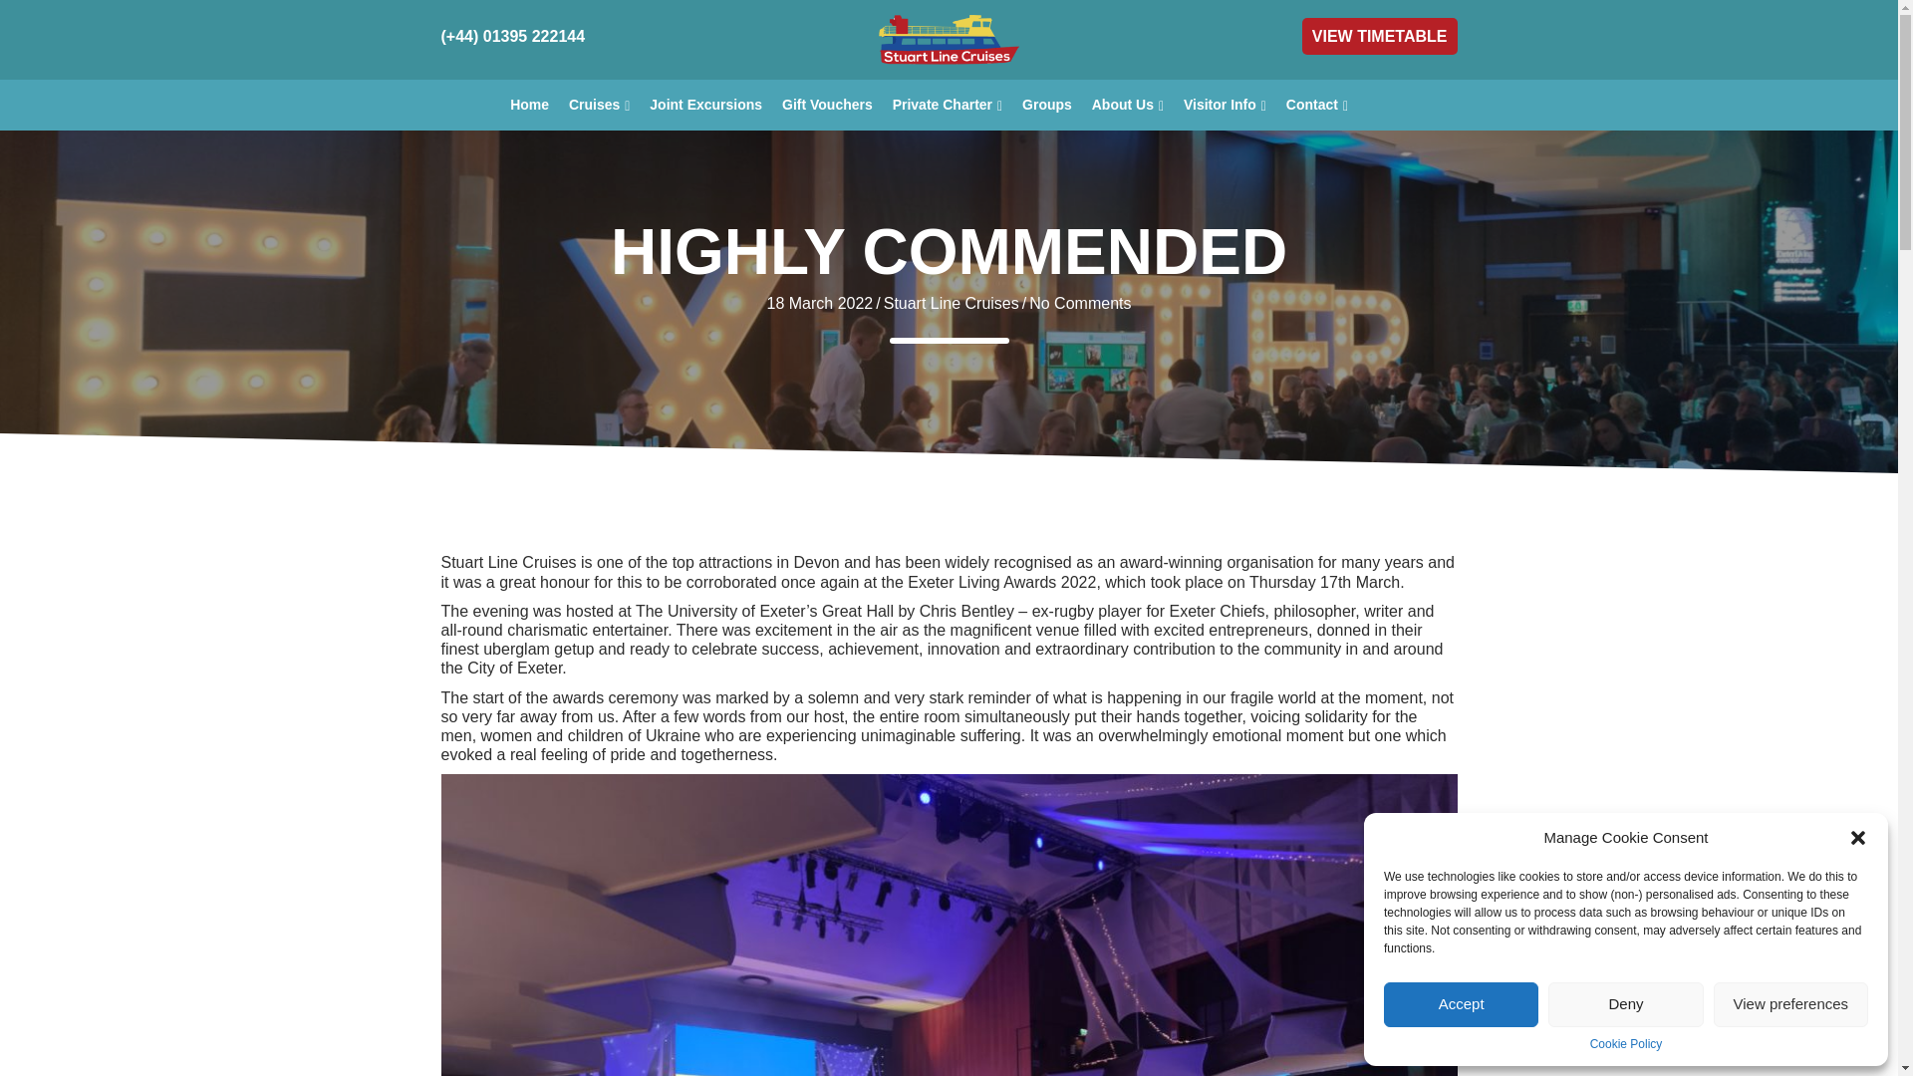  What do you see at coordinates (1626, 1044) in the screenshot?
I see `Cookie Policy` at bounding box center [1626, 1044].